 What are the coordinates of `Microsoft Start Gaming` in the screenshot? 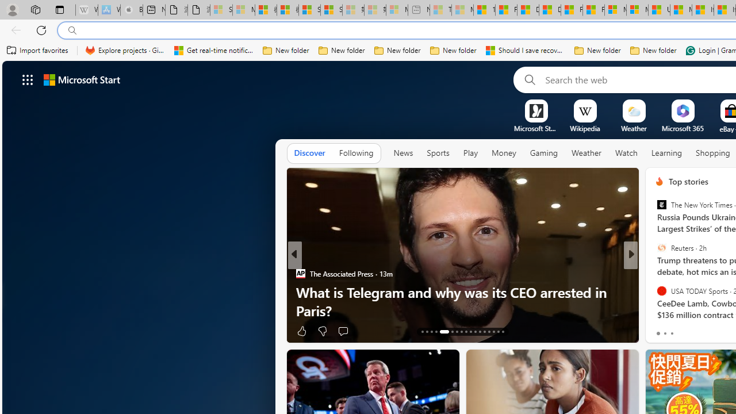 It's located at (536, 128).